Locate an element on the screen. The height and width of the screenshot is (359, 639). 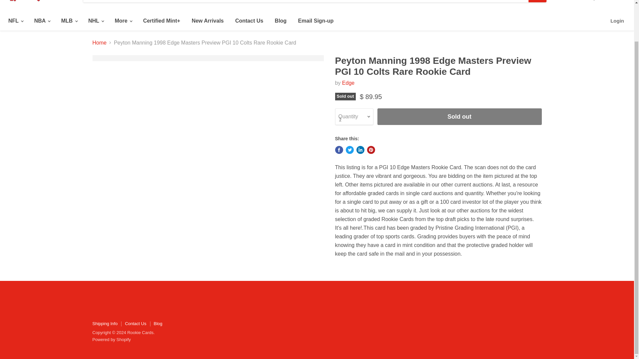
Edge is located at coordinates (348, 83).